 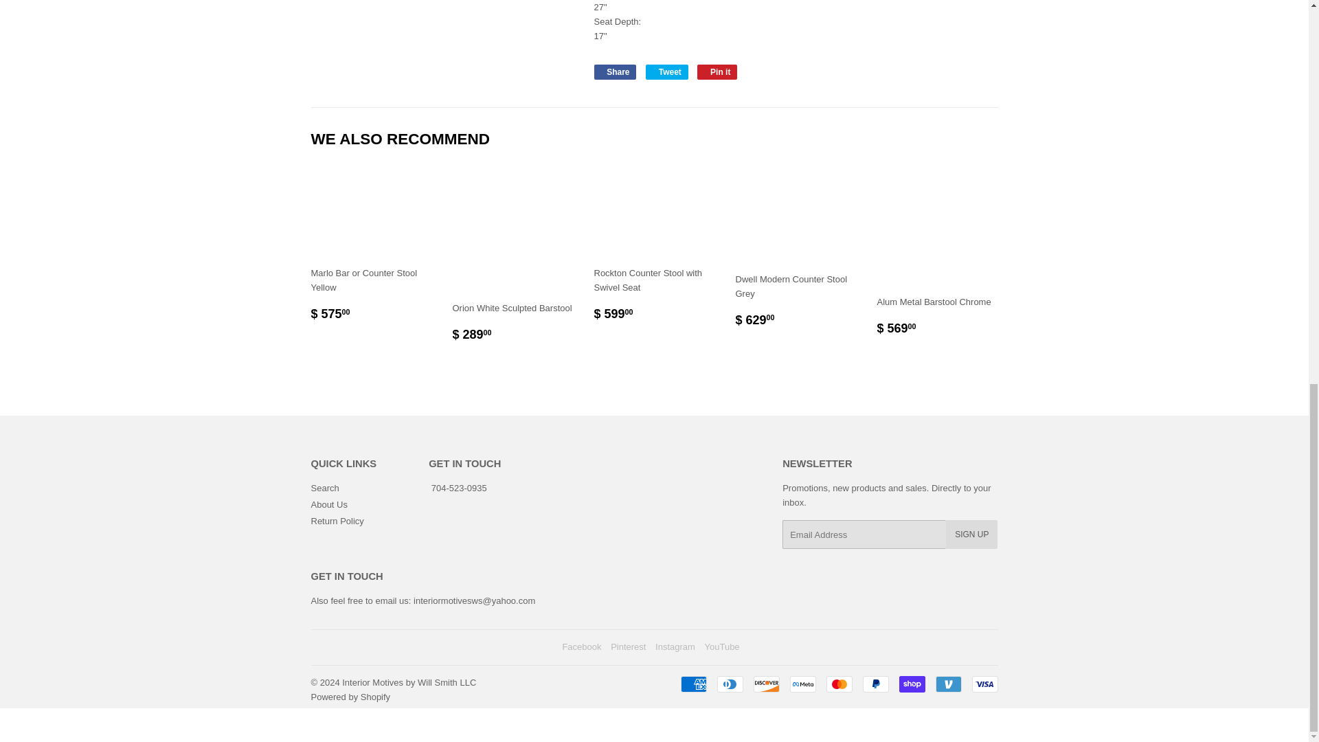 I want to click on Share on Facebook, so click(x=675, y=647).